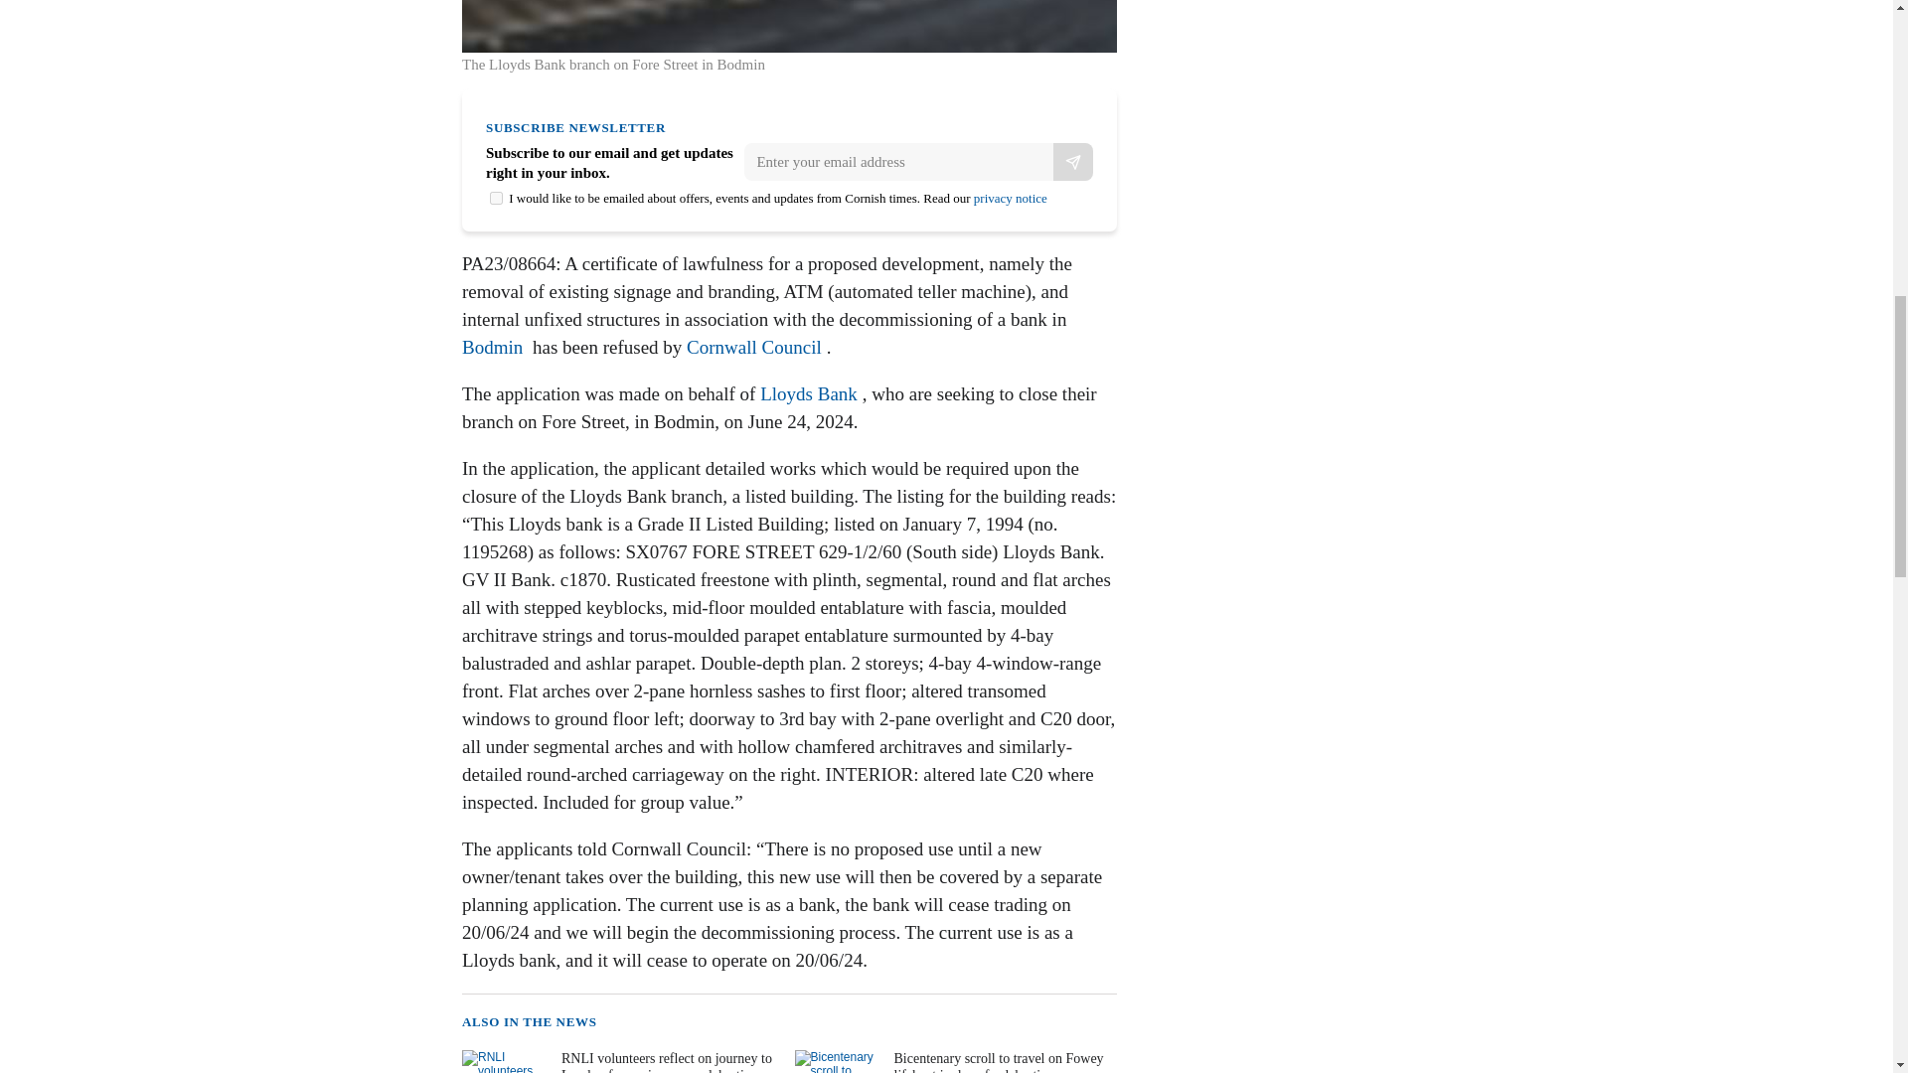 This screenshot has width=1908, height=1073. What do you see at coordinates (492, 347) in the screenshot?
I see `Bodmin` at bounding box center [492, 347].